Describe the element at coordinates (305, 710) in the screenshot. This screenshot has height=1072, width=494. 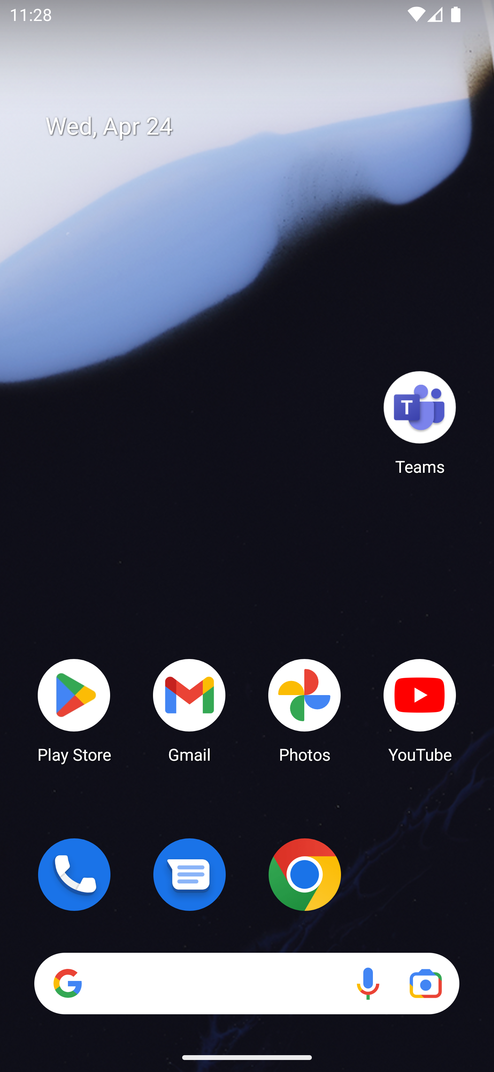
I see `Photos` at that location.